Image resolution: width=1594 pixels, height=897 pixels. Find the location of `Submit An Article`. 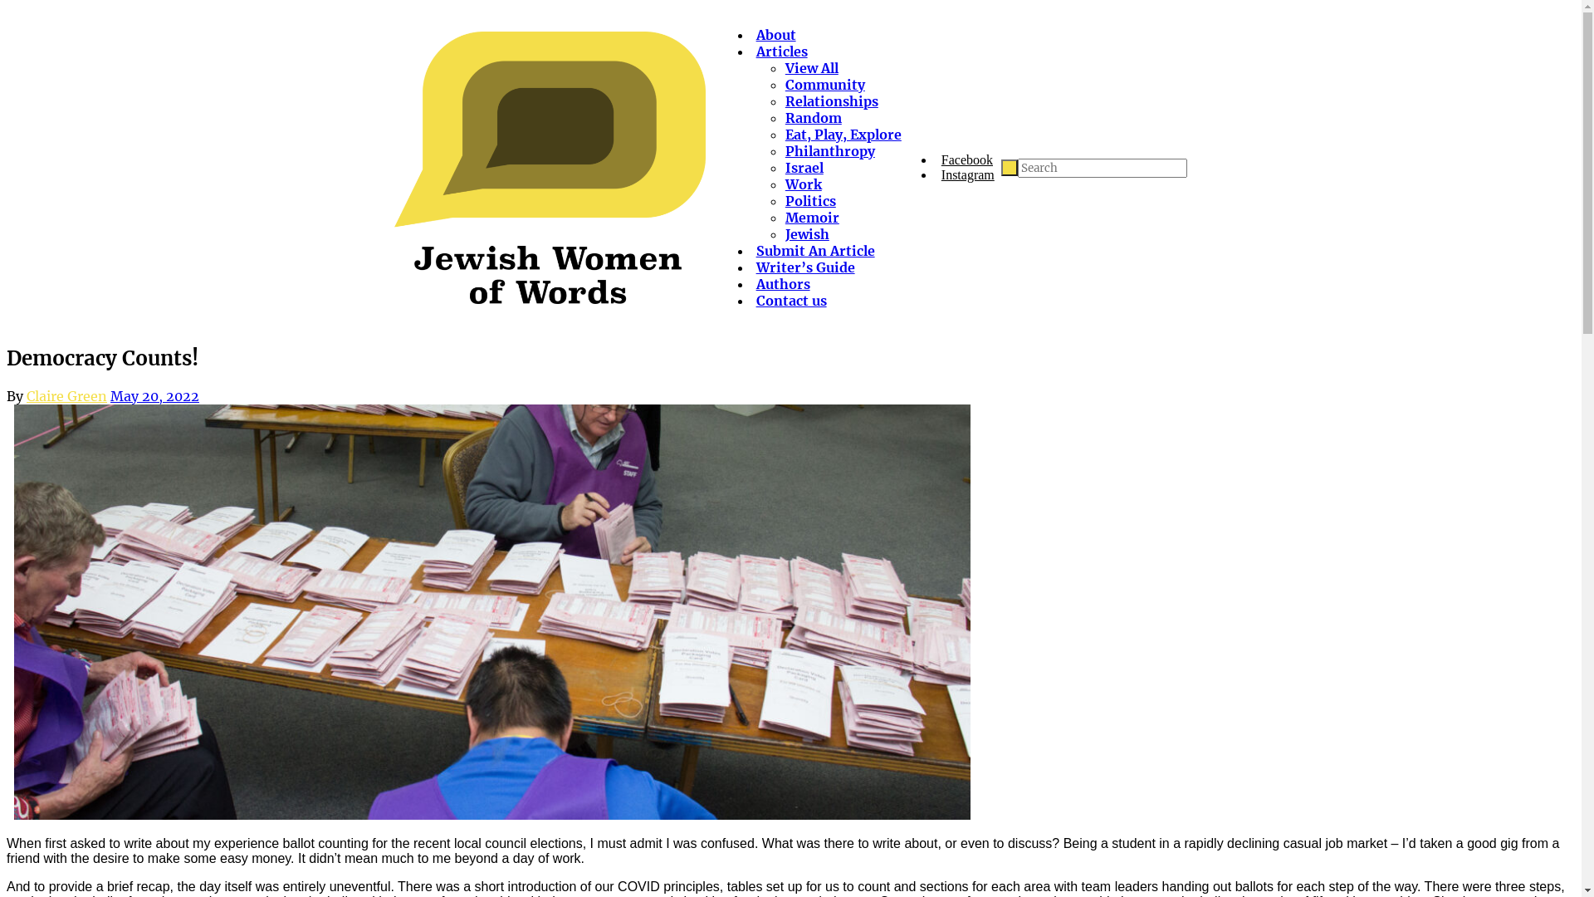

Submit An Article is located at coordinates (815, 251).